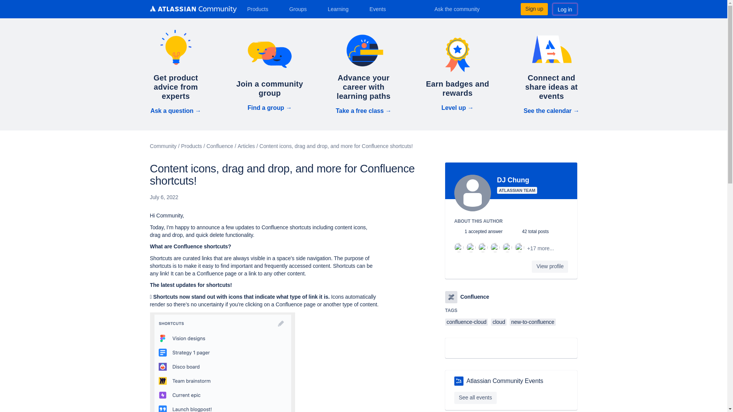 The height and width of the screenshot is (412, 733). Describe the element at coordinates (341, 9) in the screenshot. I see `Learning` at that location.